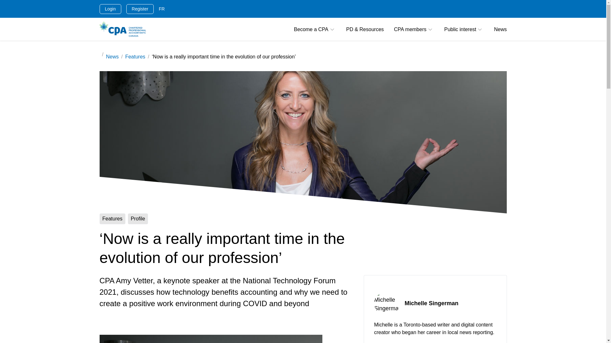  Describe the element at coordinates (122, 29) in the screenshot. I see `CPA` at that location.